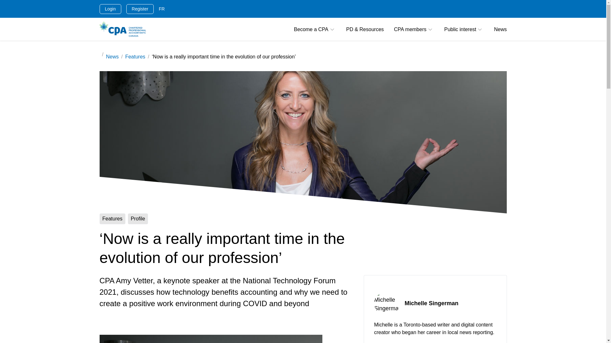  Describe the element at coordinates (122, 29) in the screenshot. I see `CPA` at that location.